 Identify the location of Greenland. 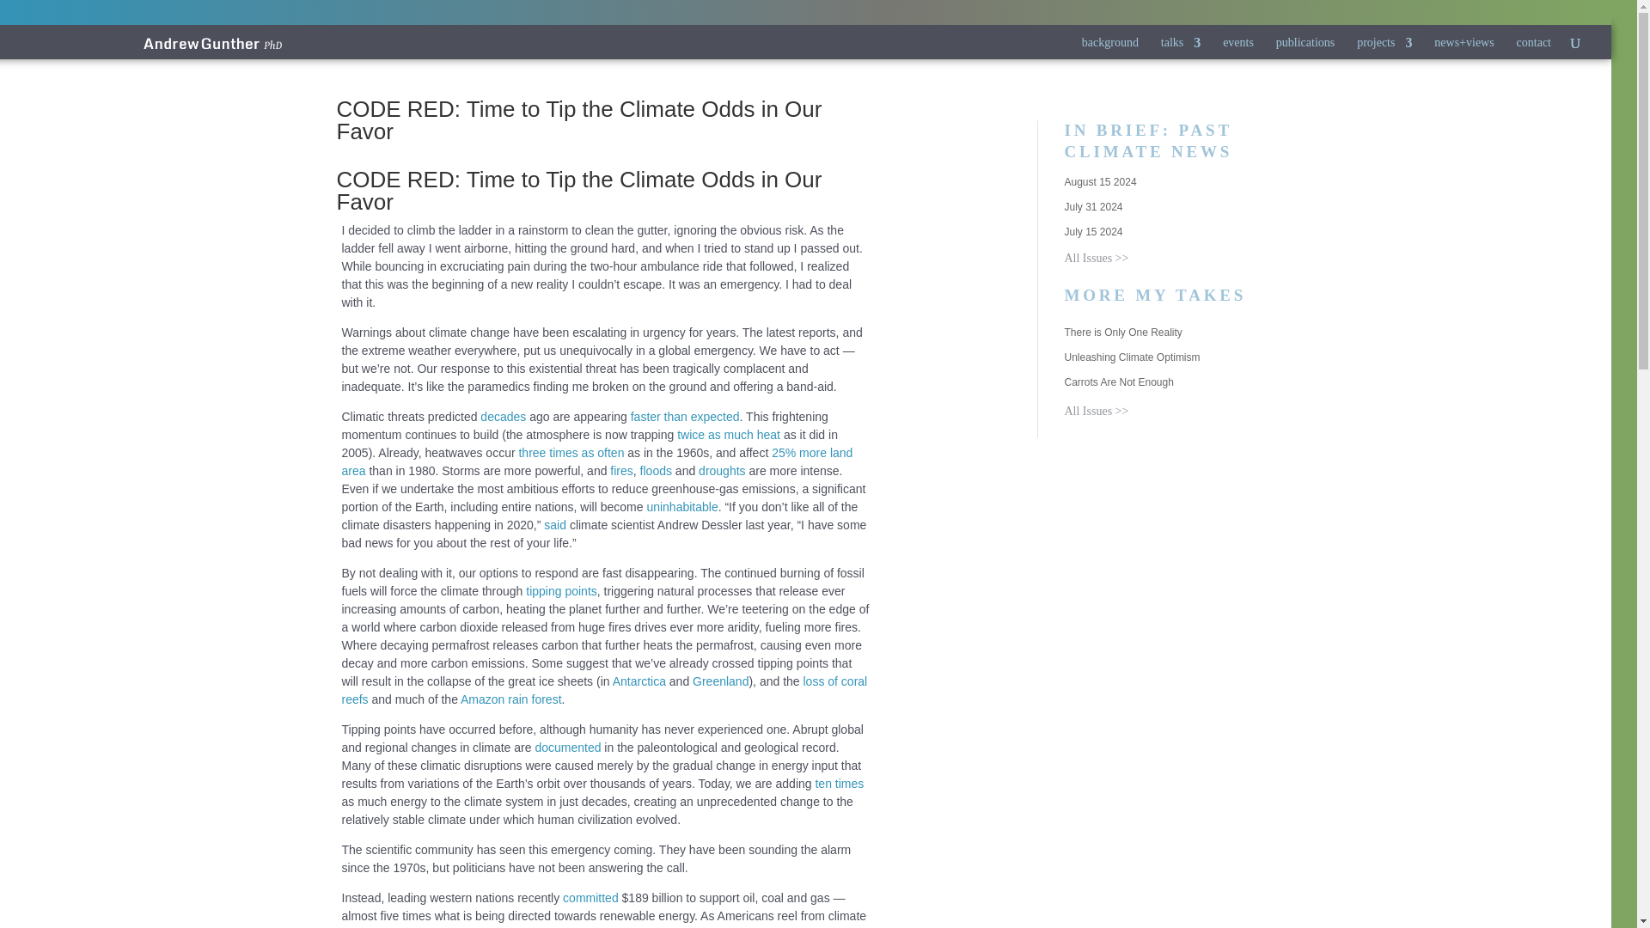
(720, 681).